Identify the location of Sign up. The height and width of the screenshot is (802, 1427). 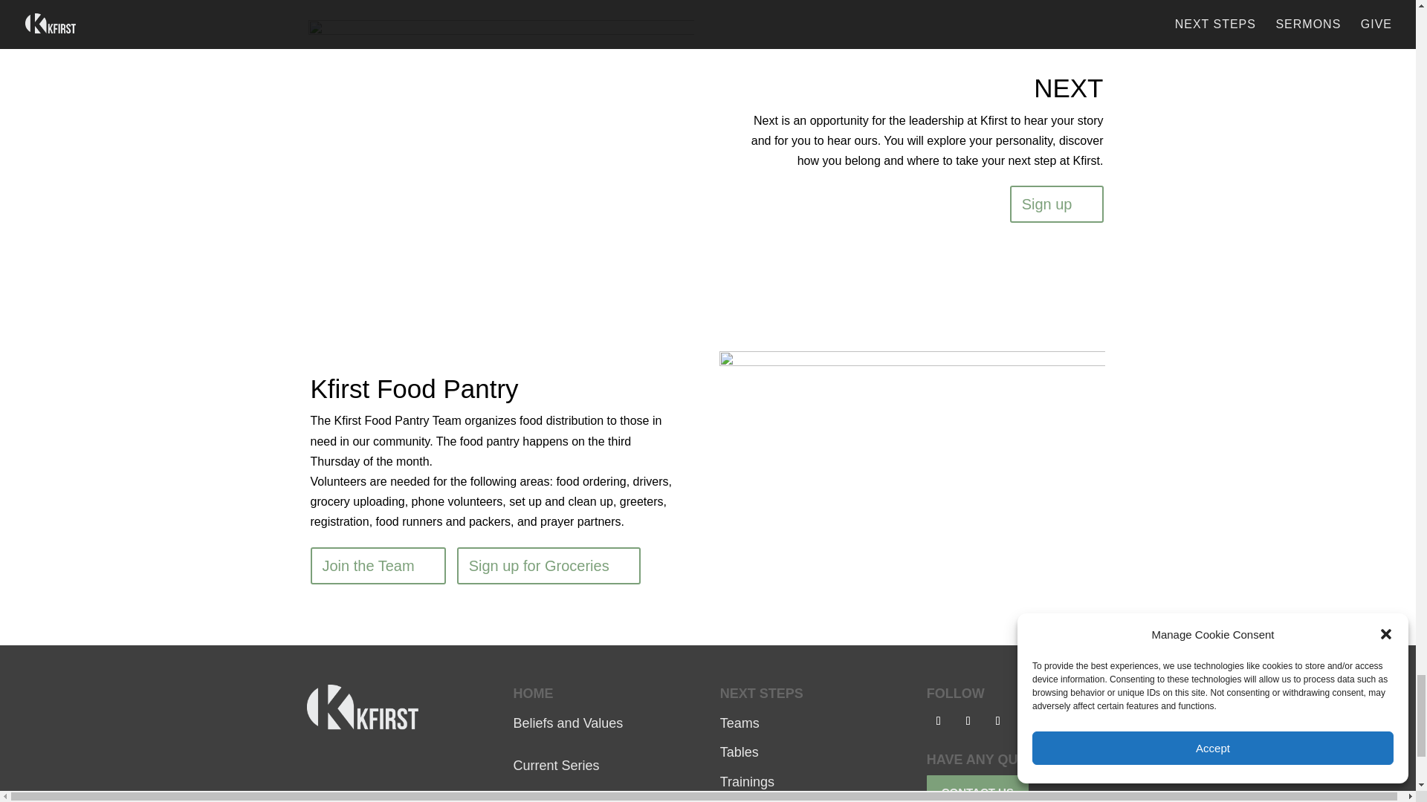
(1057, 203).